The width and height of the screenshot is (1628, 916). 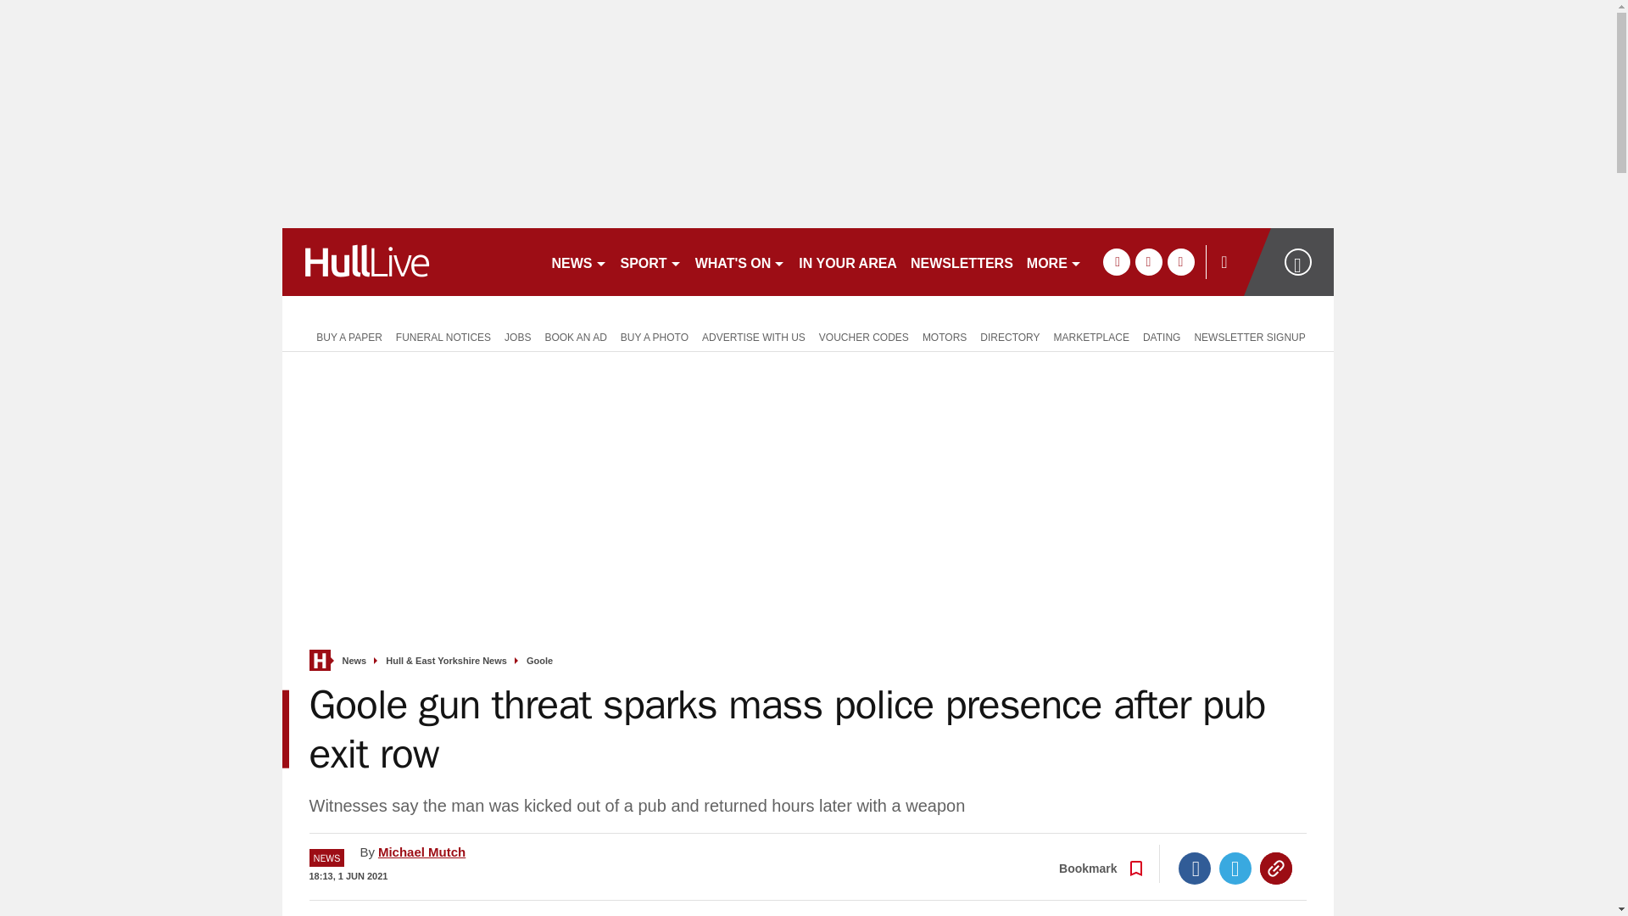 I want to click on NEWS, so click(x=578, y=261).